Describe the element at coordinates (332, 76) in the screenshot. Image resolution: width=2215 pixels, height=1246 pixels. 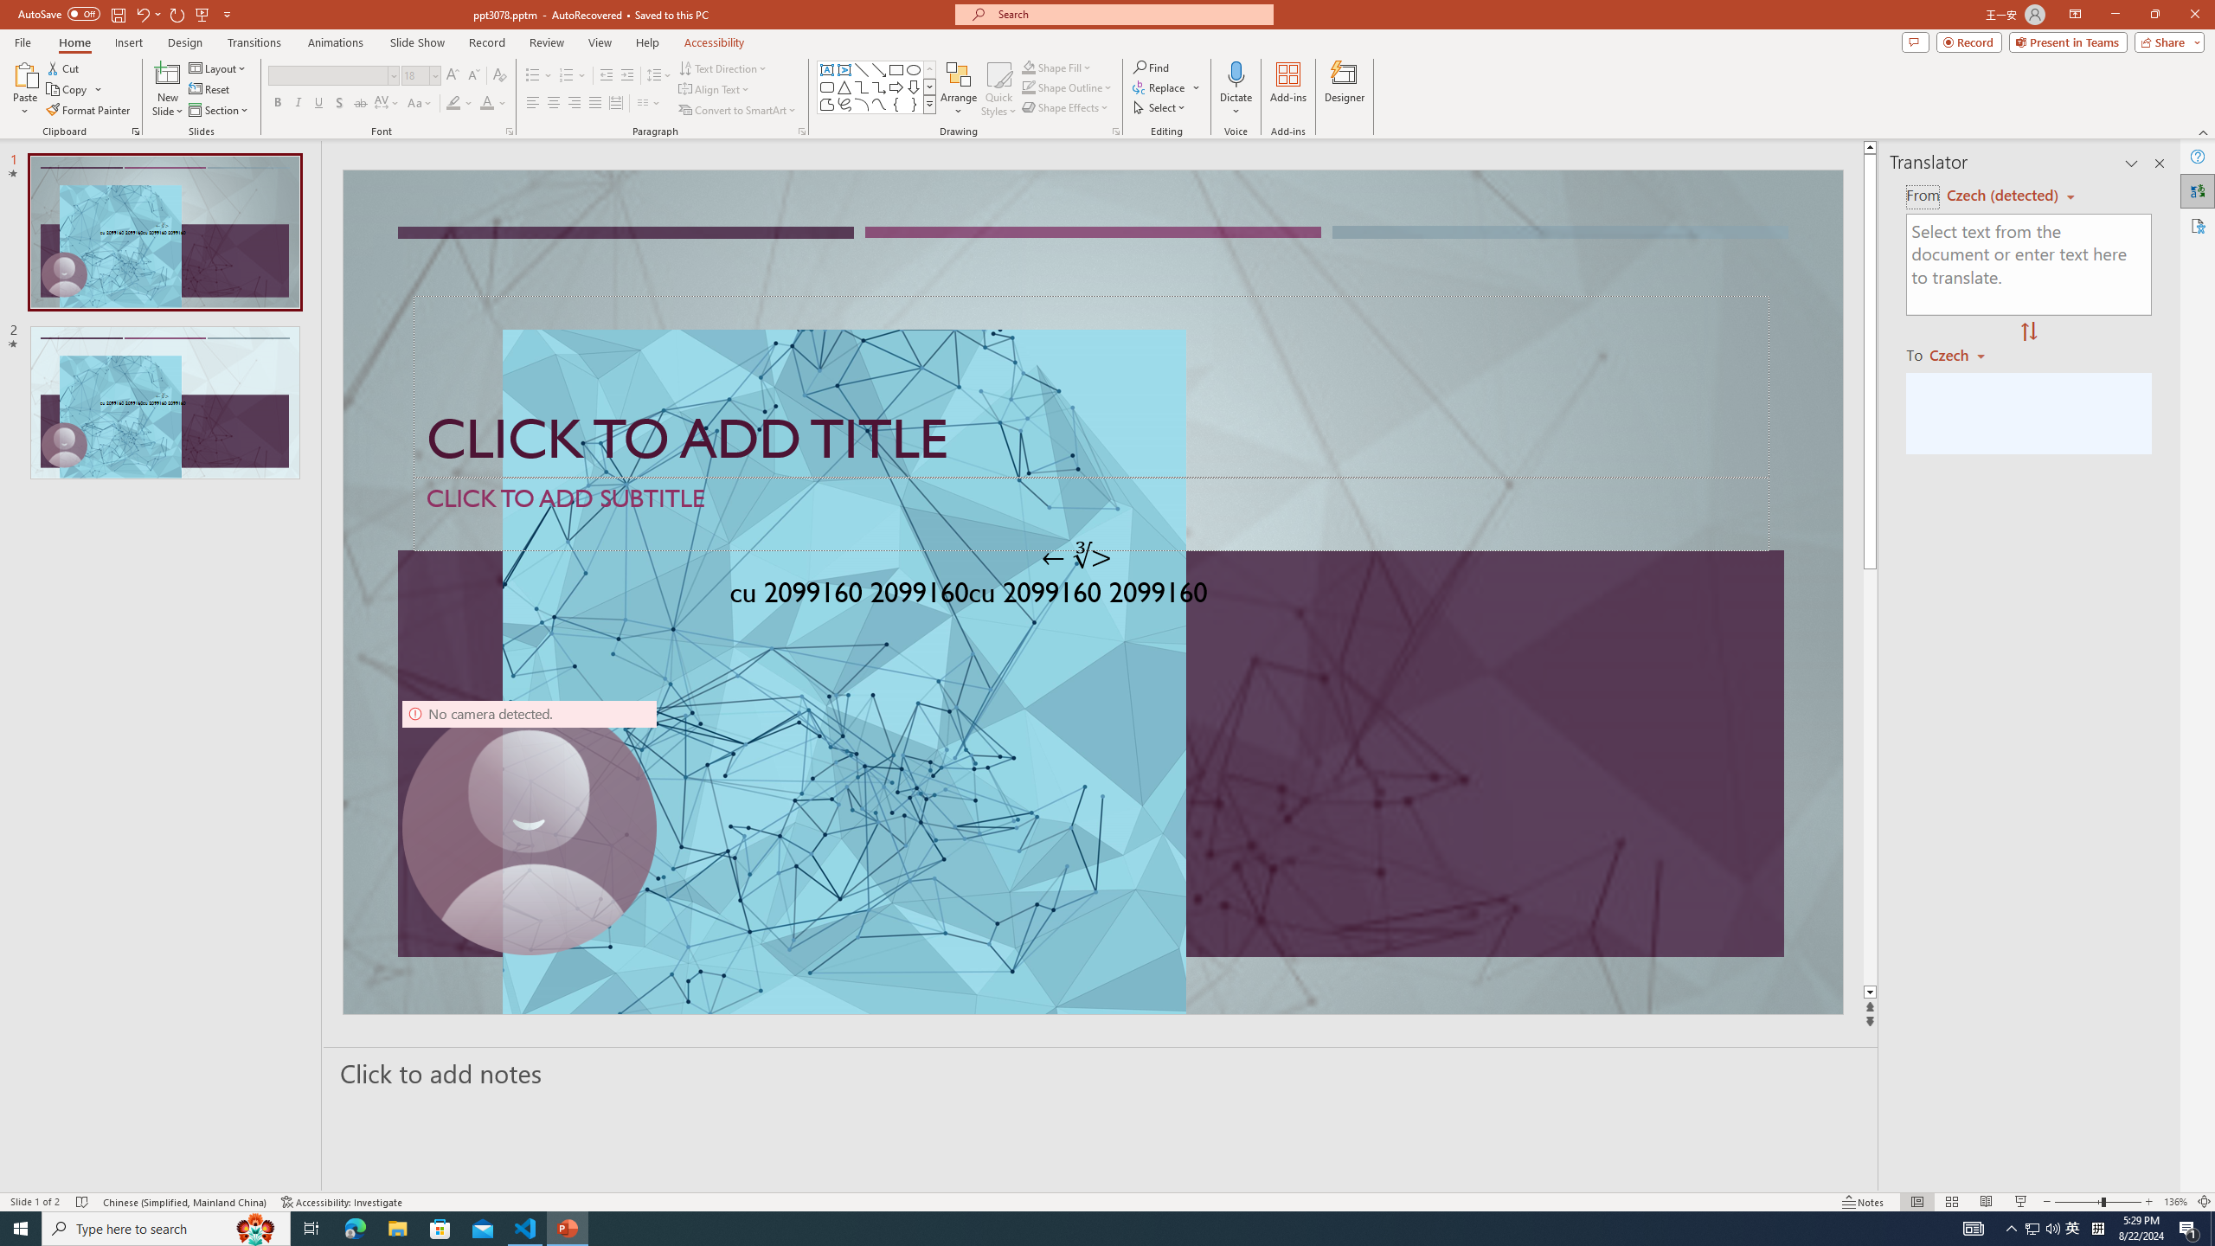
I see `Font` at that location.